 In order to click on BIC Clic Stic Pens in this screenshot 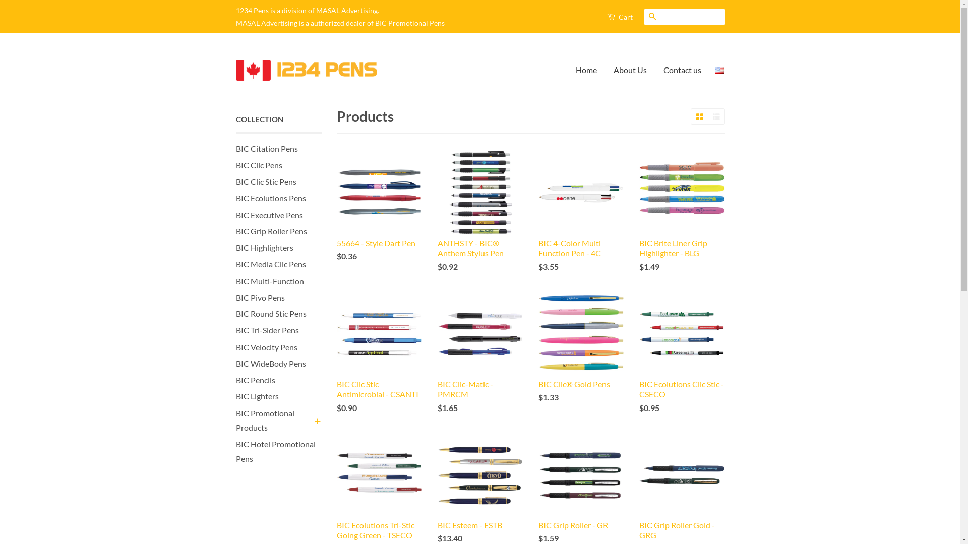, I will do `click(266, 181)`.